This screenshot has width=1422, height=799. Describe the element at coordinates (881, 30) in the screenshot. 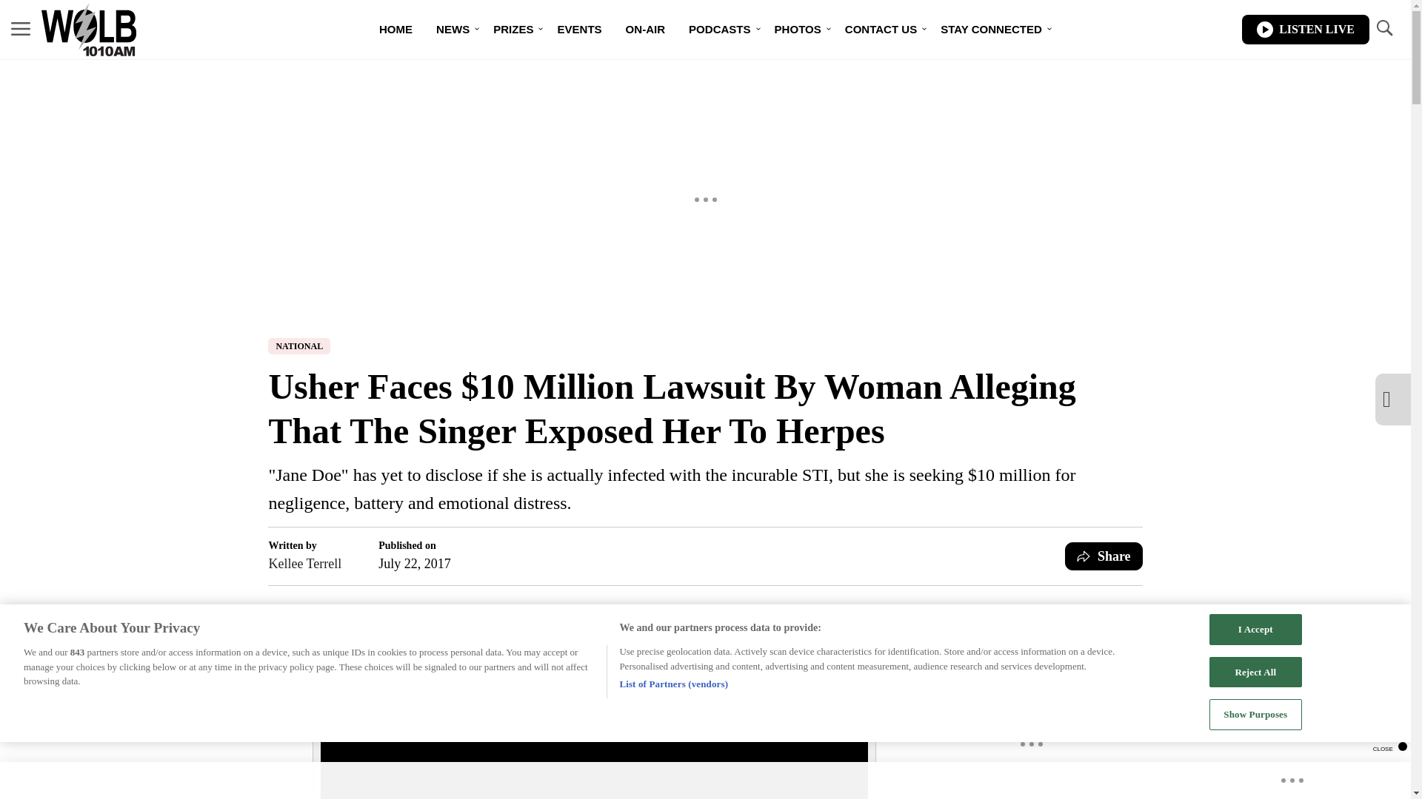

I see `CONTACT US` at that location.